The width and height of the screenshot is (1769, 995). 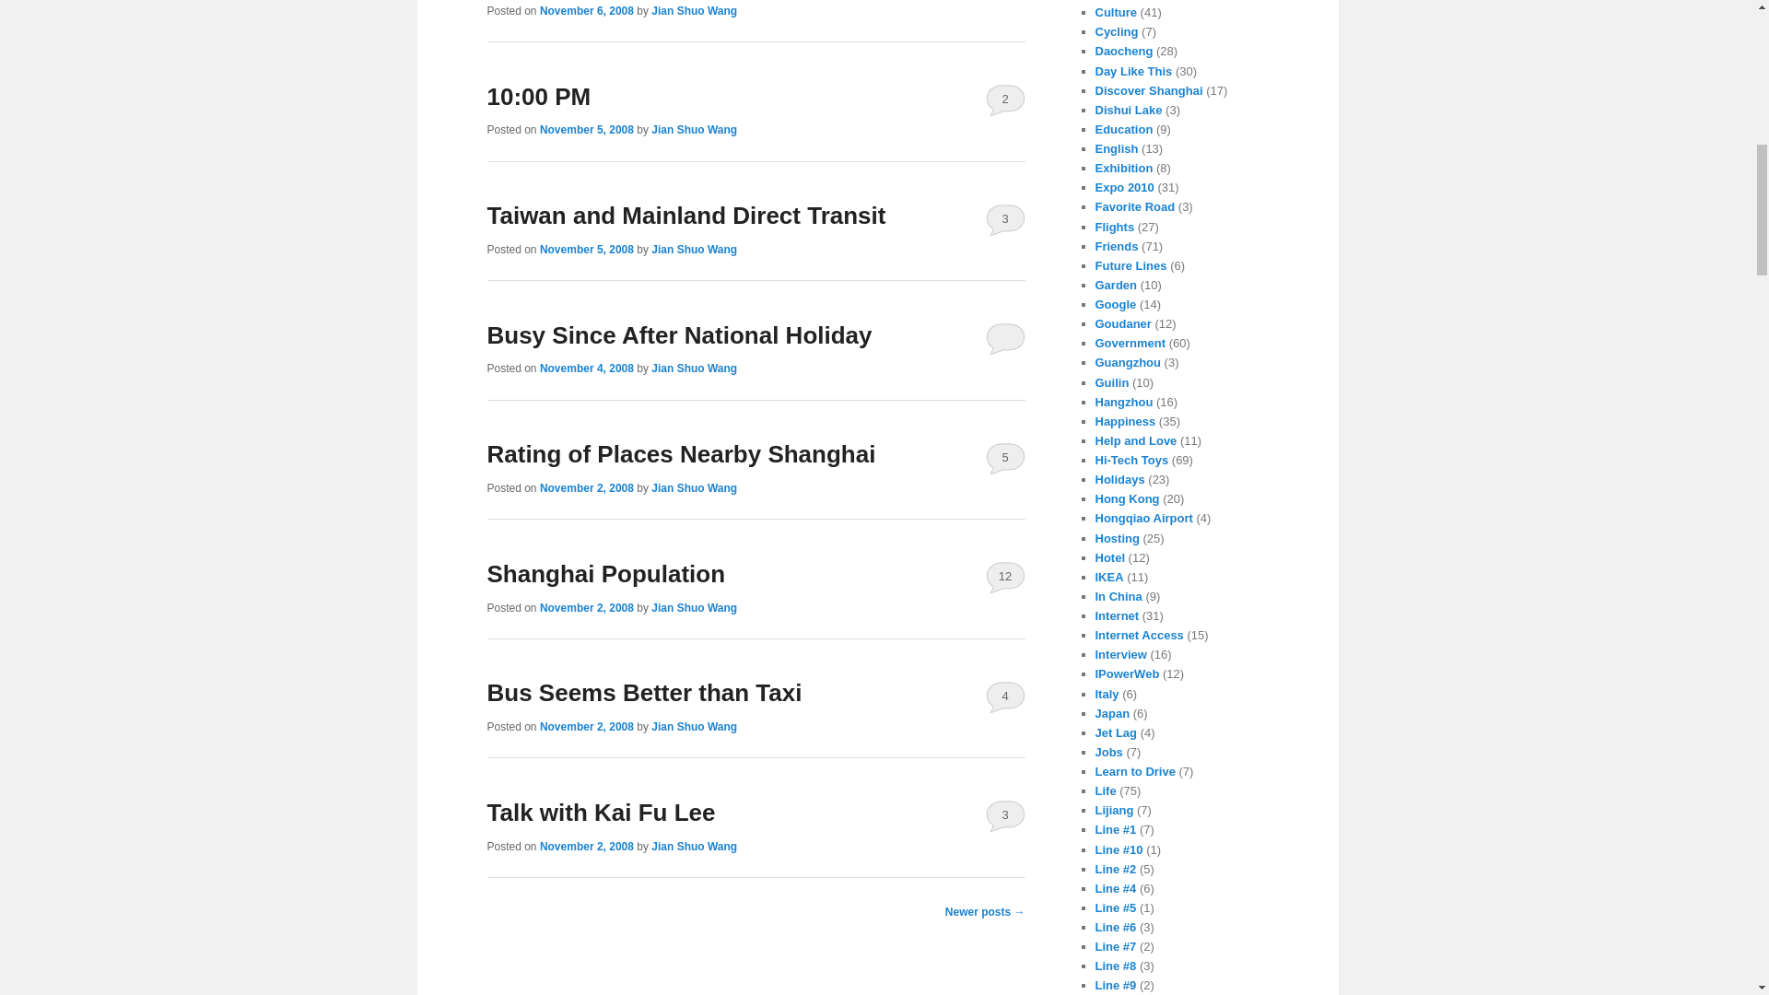 I want to click on View all posts by Jian Shuo Wang, so click(x=694, y=249).